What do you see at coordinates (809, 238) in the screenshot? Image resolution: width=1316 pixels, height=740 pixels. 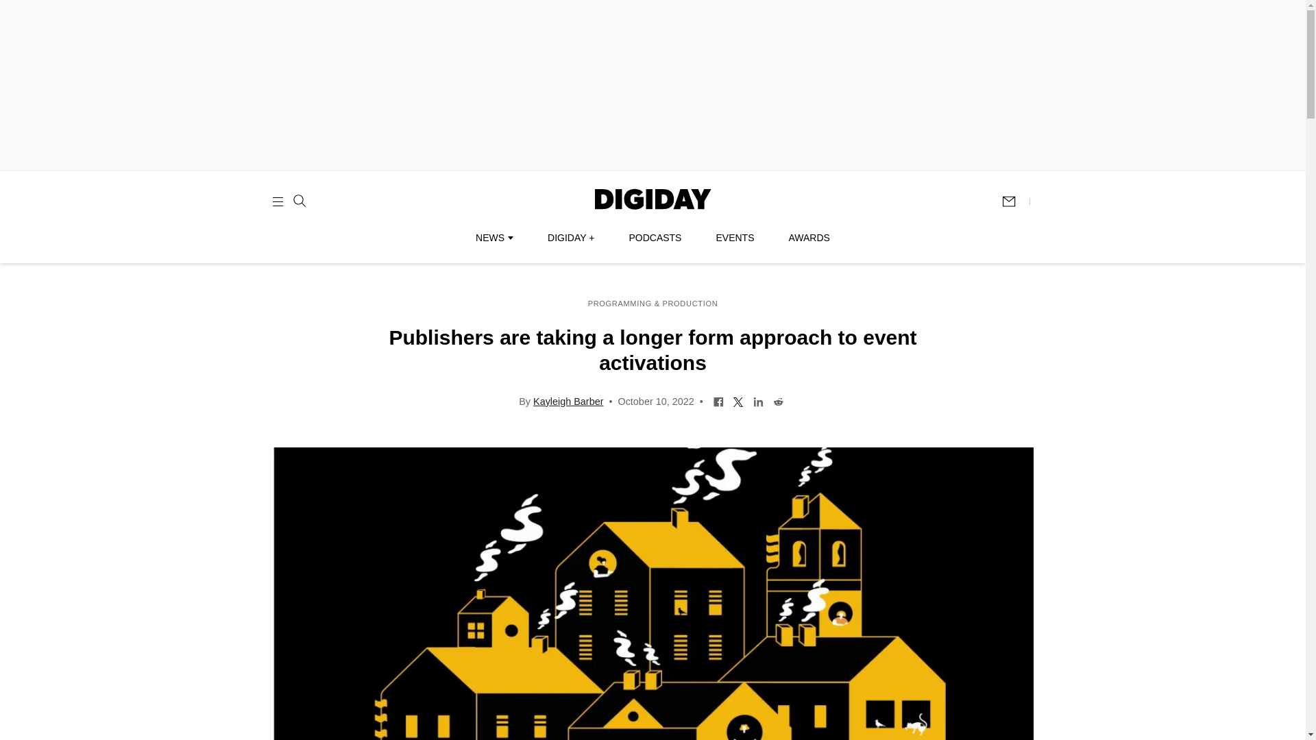 I see `AWARDS` at bounding box center [809, 238].